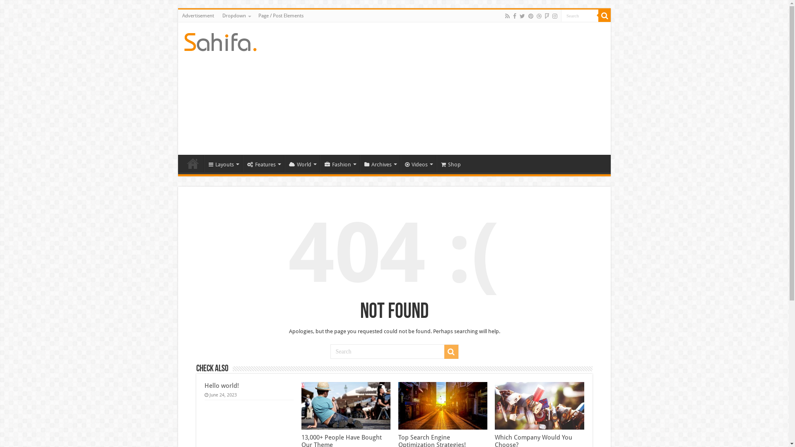 This screenshot has height=447, width=795. What do you see at coordinates (547, 16) in the screenshot?
I see `Foursquare` at bounding box center [547, 16].